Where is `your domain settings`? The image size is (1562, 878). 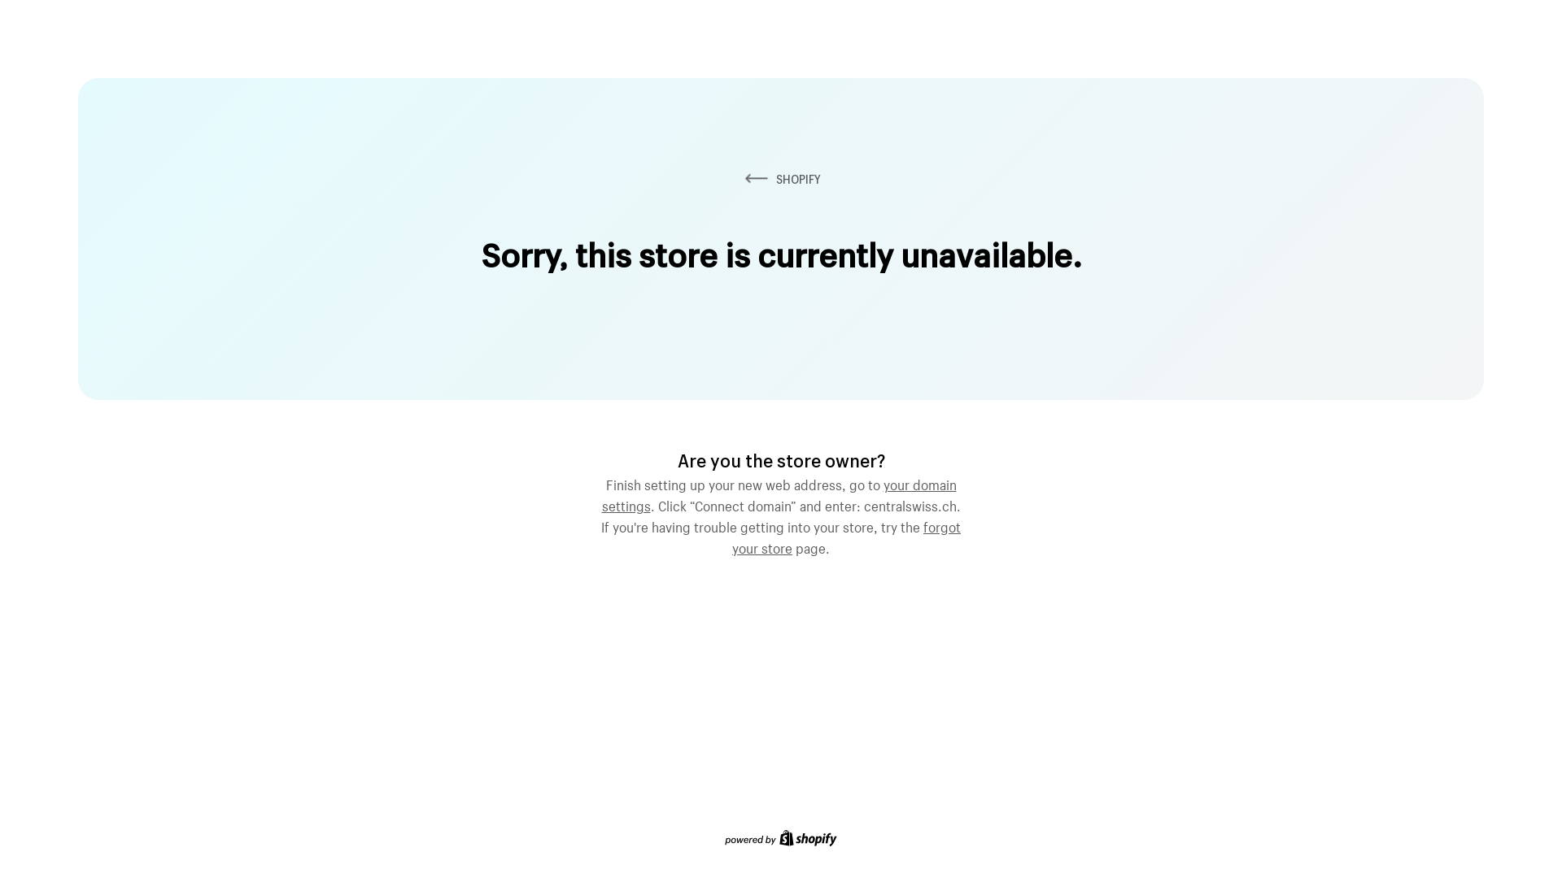
your domain settings is located at coordinates (779, 493).